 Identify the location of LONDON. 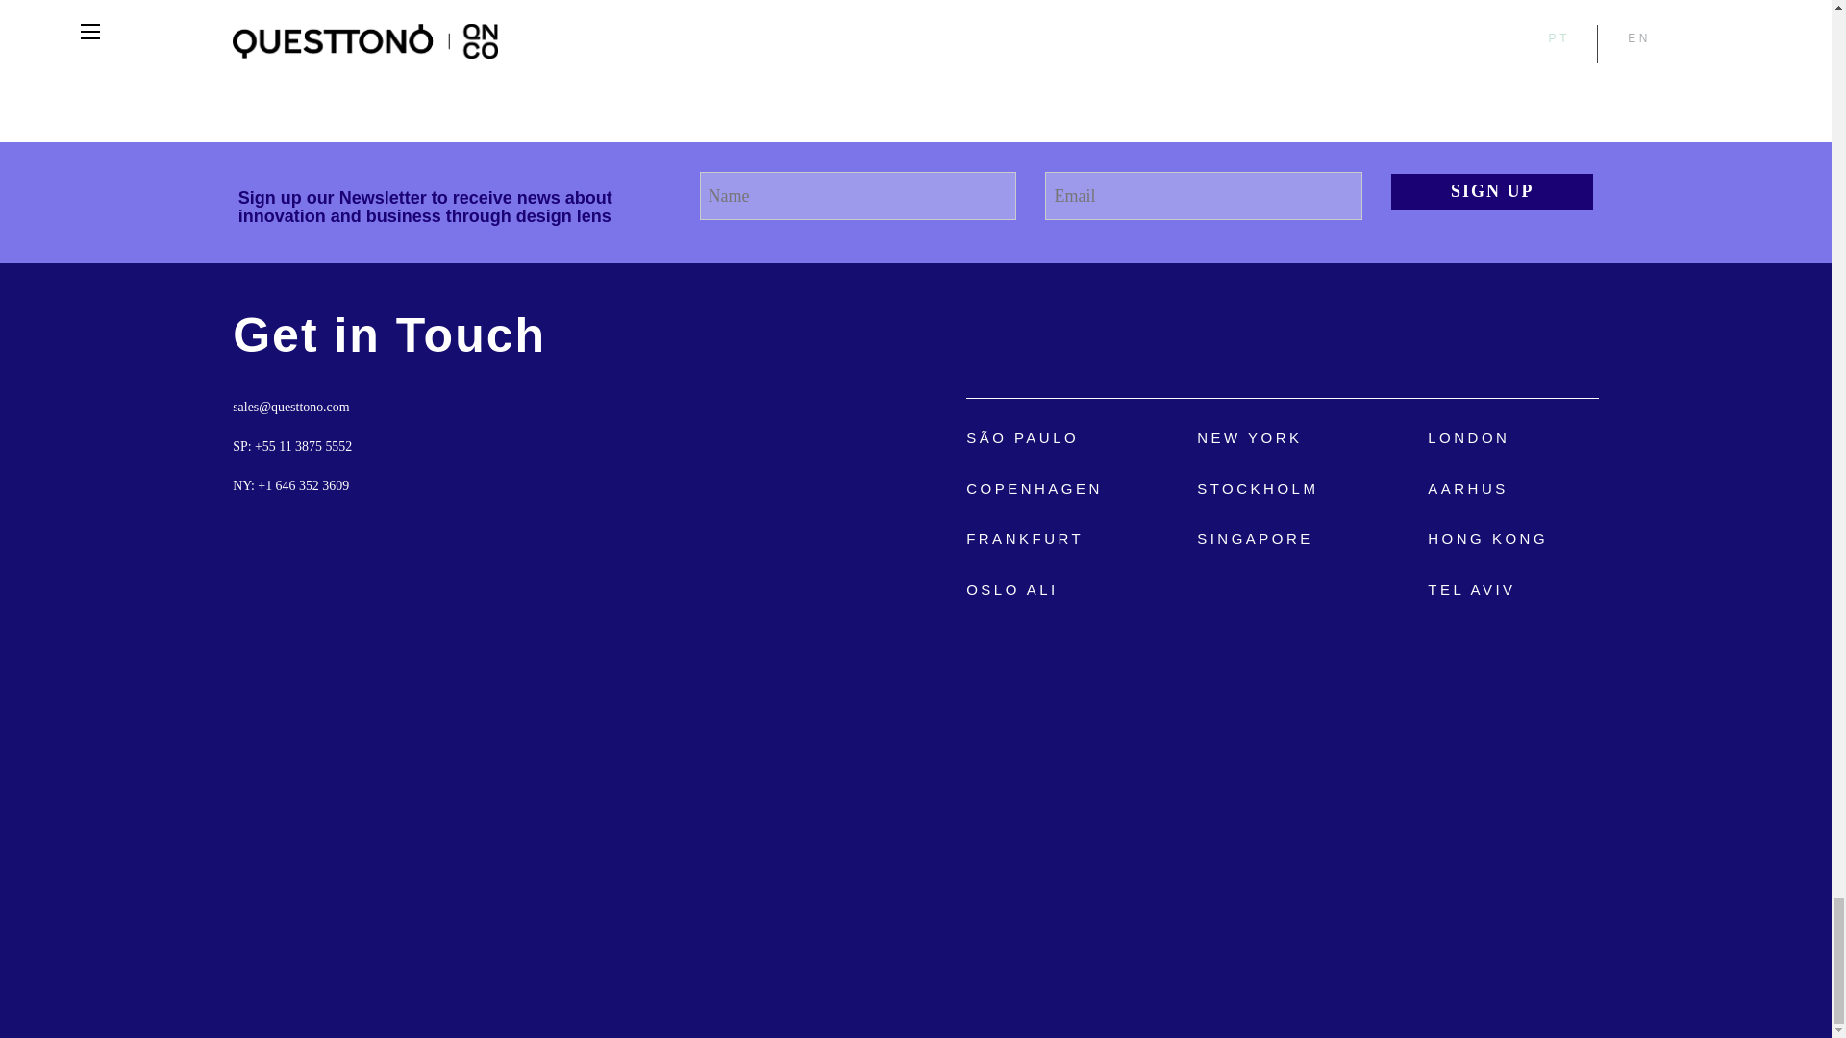
(1468, 436).